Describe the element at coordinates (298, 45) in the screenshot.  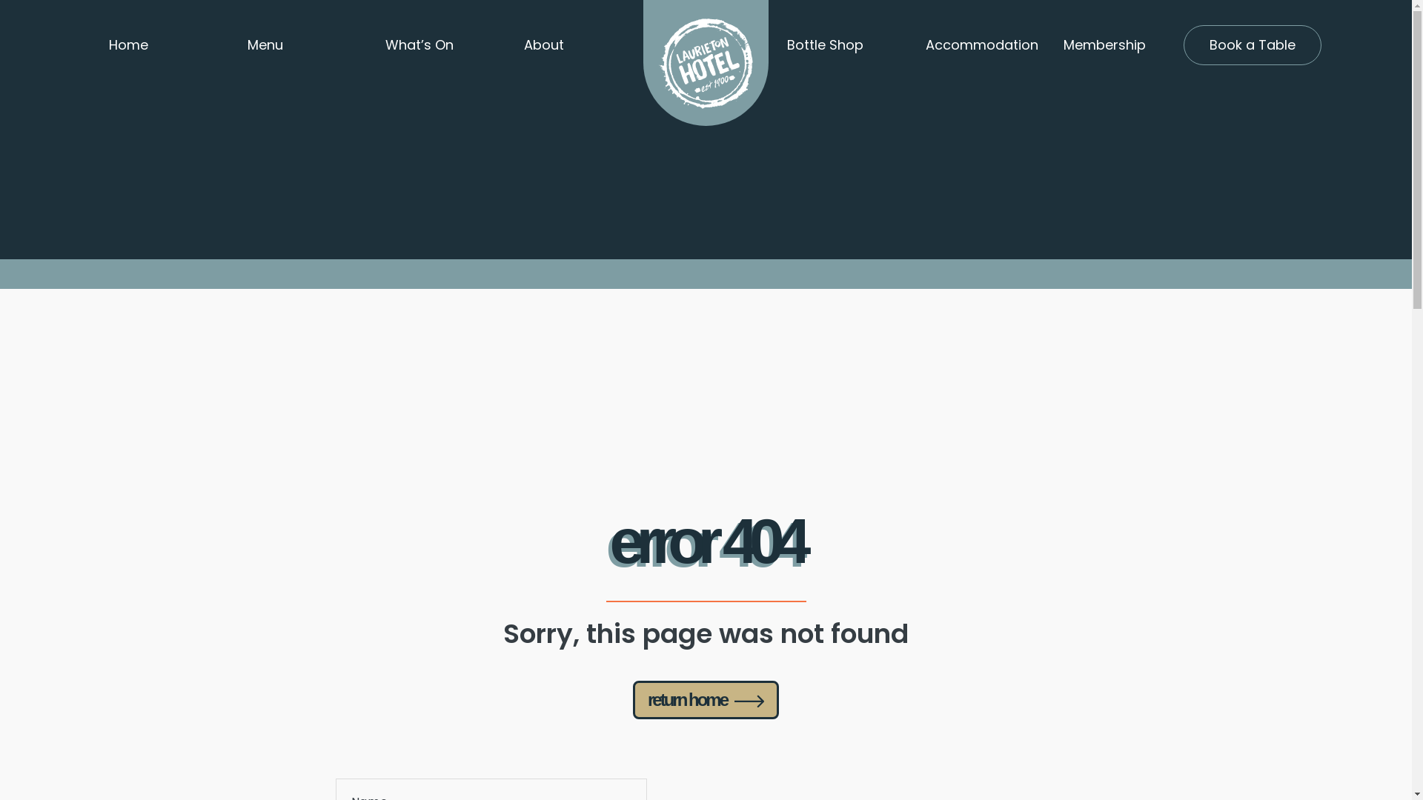
I see `Menu` at that location.